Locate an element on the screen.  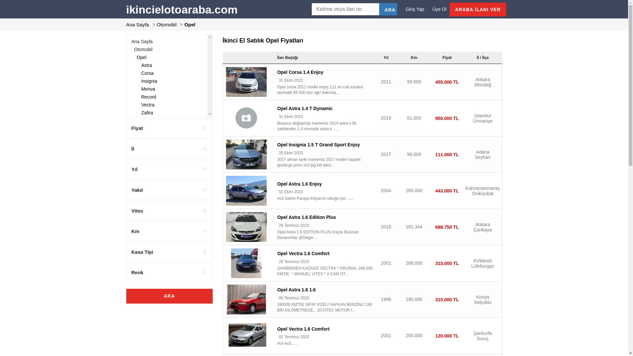
ARA is located at coordinates (169, 296).